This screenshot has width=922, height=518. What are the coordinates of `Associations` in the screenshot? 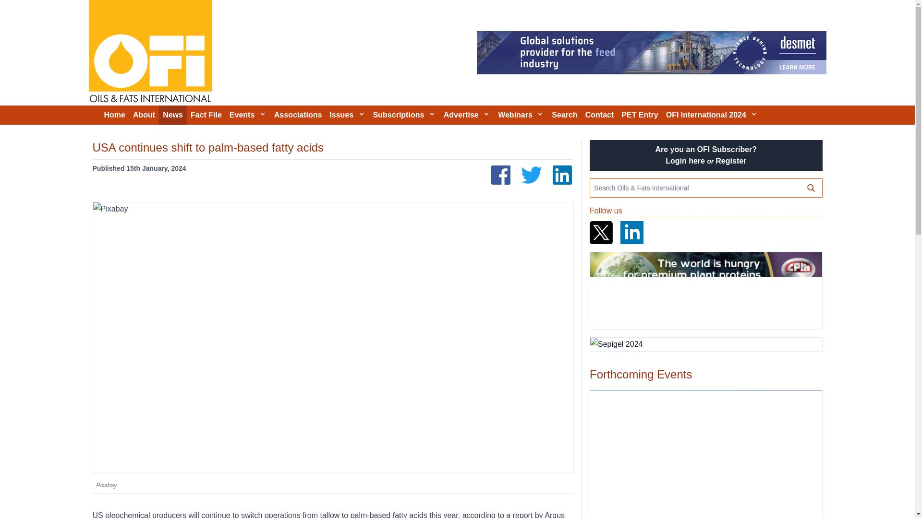 It's located at (298, 115).